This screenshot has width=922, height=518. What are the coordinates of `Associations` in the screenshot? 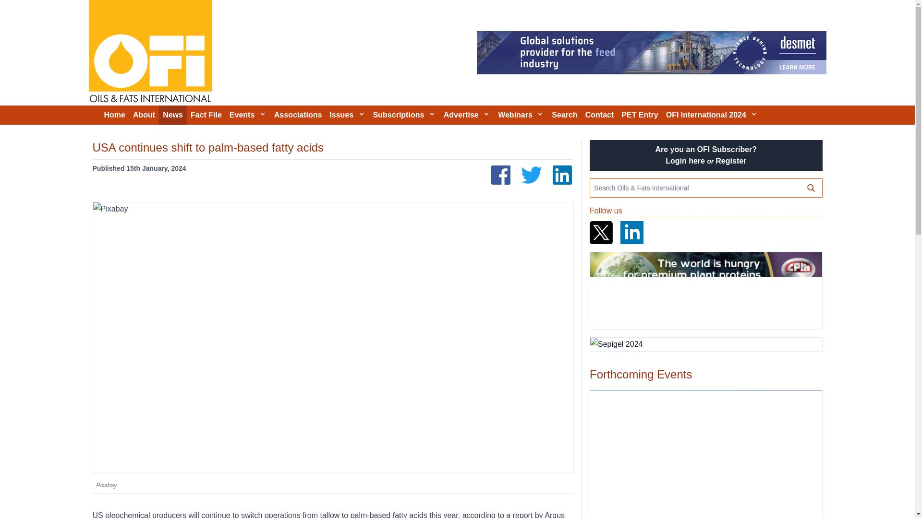 It's located at (298, 115).